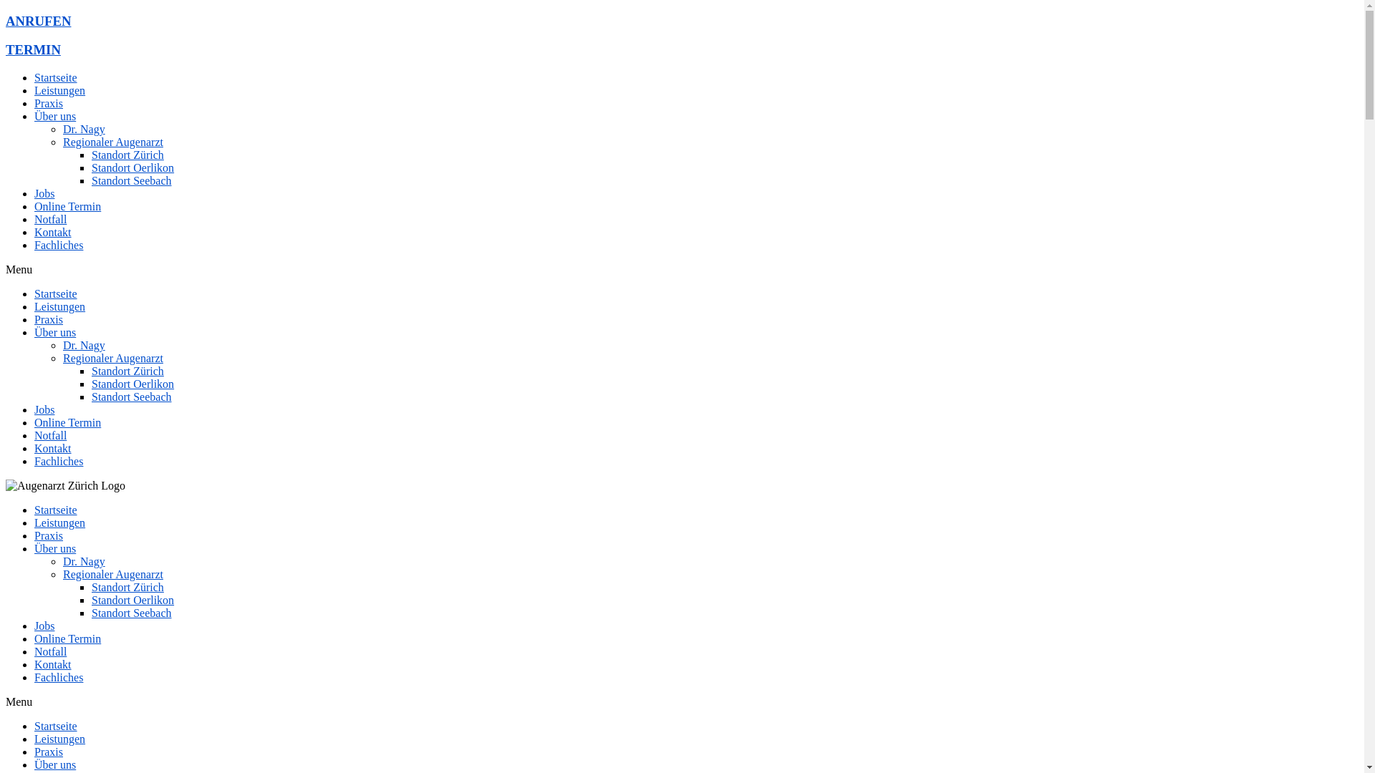 The width and height of the screenshot is (1375, 773). What do you see at coordinates (132, 397) in the screenshot?
I see `Standort Seebach` at bounding box center [132, 397].